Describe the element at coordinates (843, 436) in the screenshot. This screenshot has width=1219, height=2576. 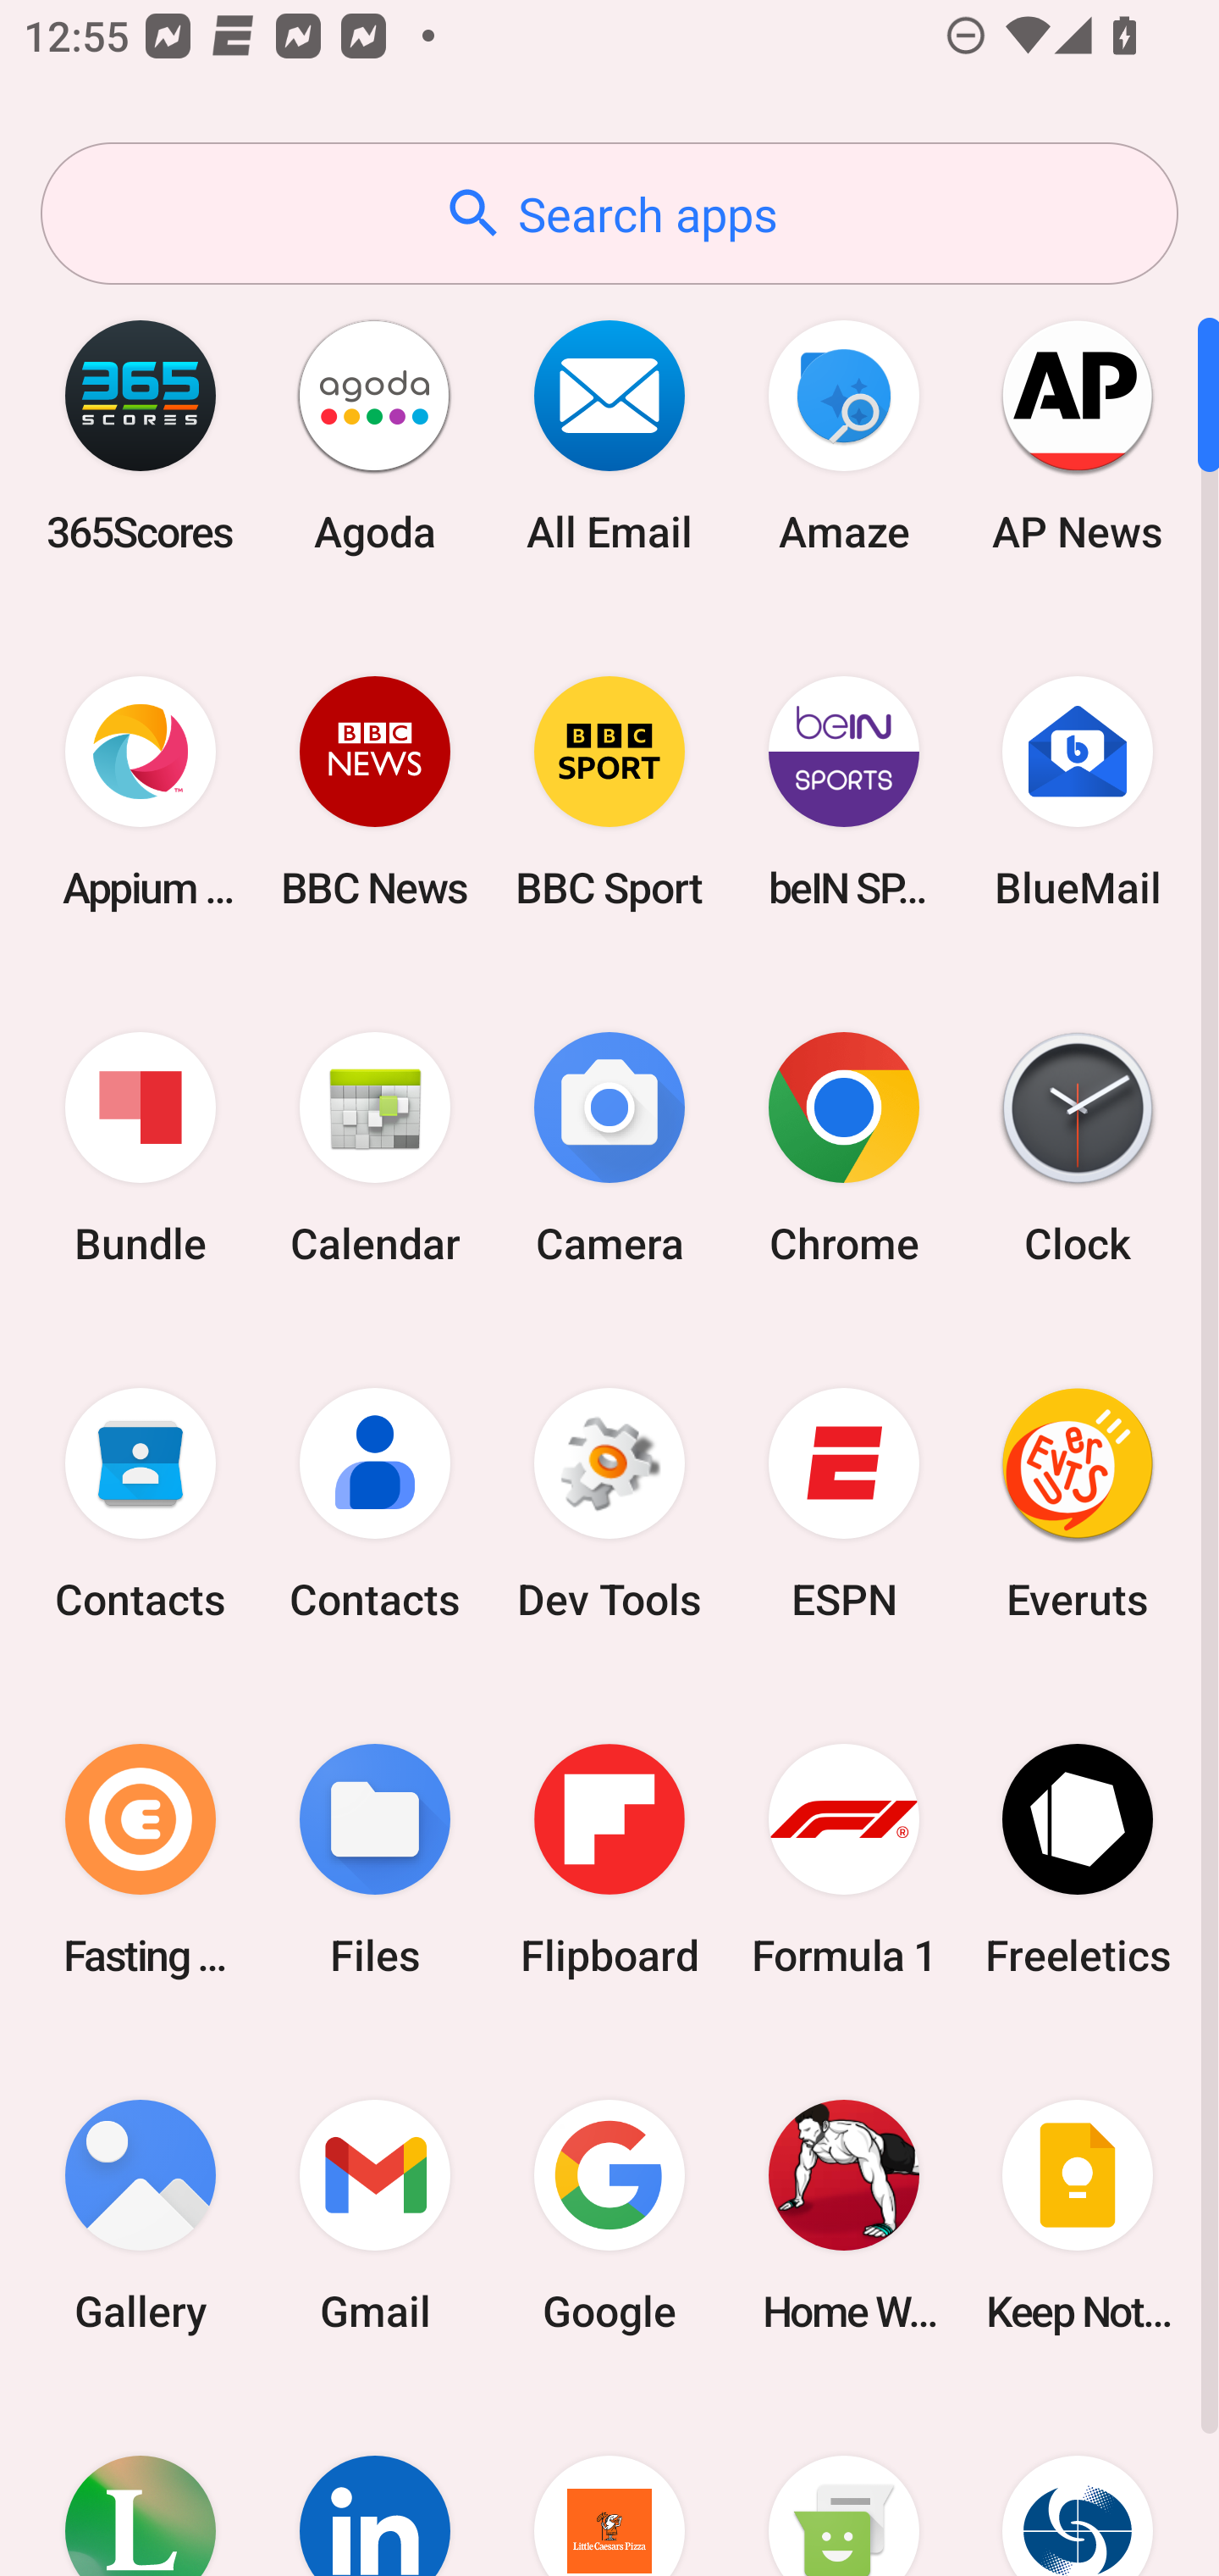
I see `Amaze` at that location.